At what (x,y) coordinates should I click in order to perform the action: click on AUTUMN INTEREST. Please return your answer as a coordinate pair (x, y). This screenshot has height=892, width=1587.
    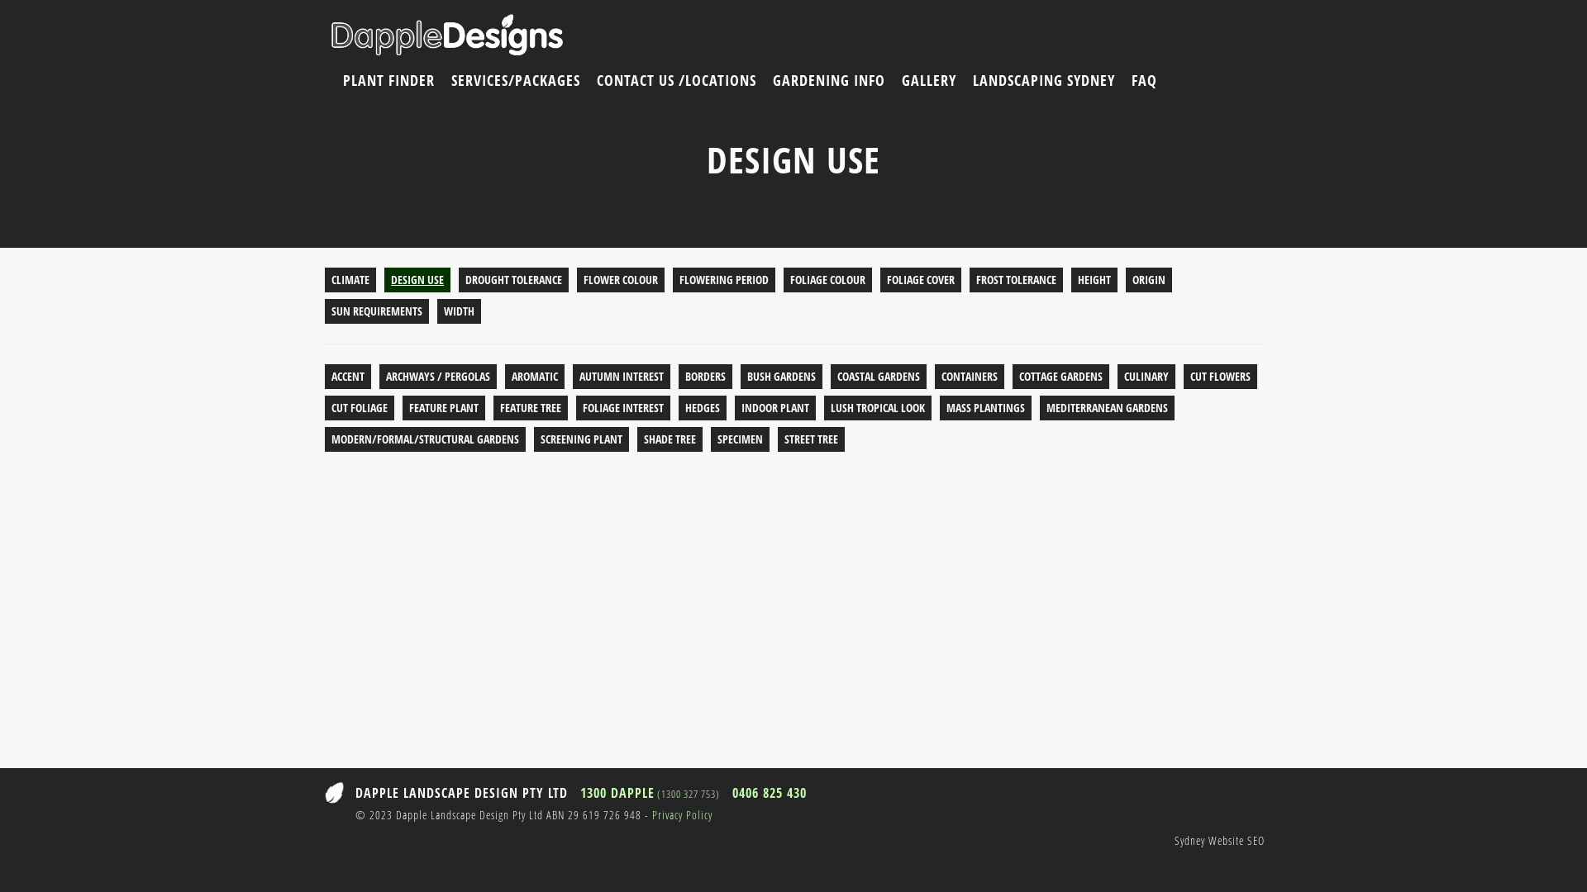
    Looking at the image, I should click on (622, 377).